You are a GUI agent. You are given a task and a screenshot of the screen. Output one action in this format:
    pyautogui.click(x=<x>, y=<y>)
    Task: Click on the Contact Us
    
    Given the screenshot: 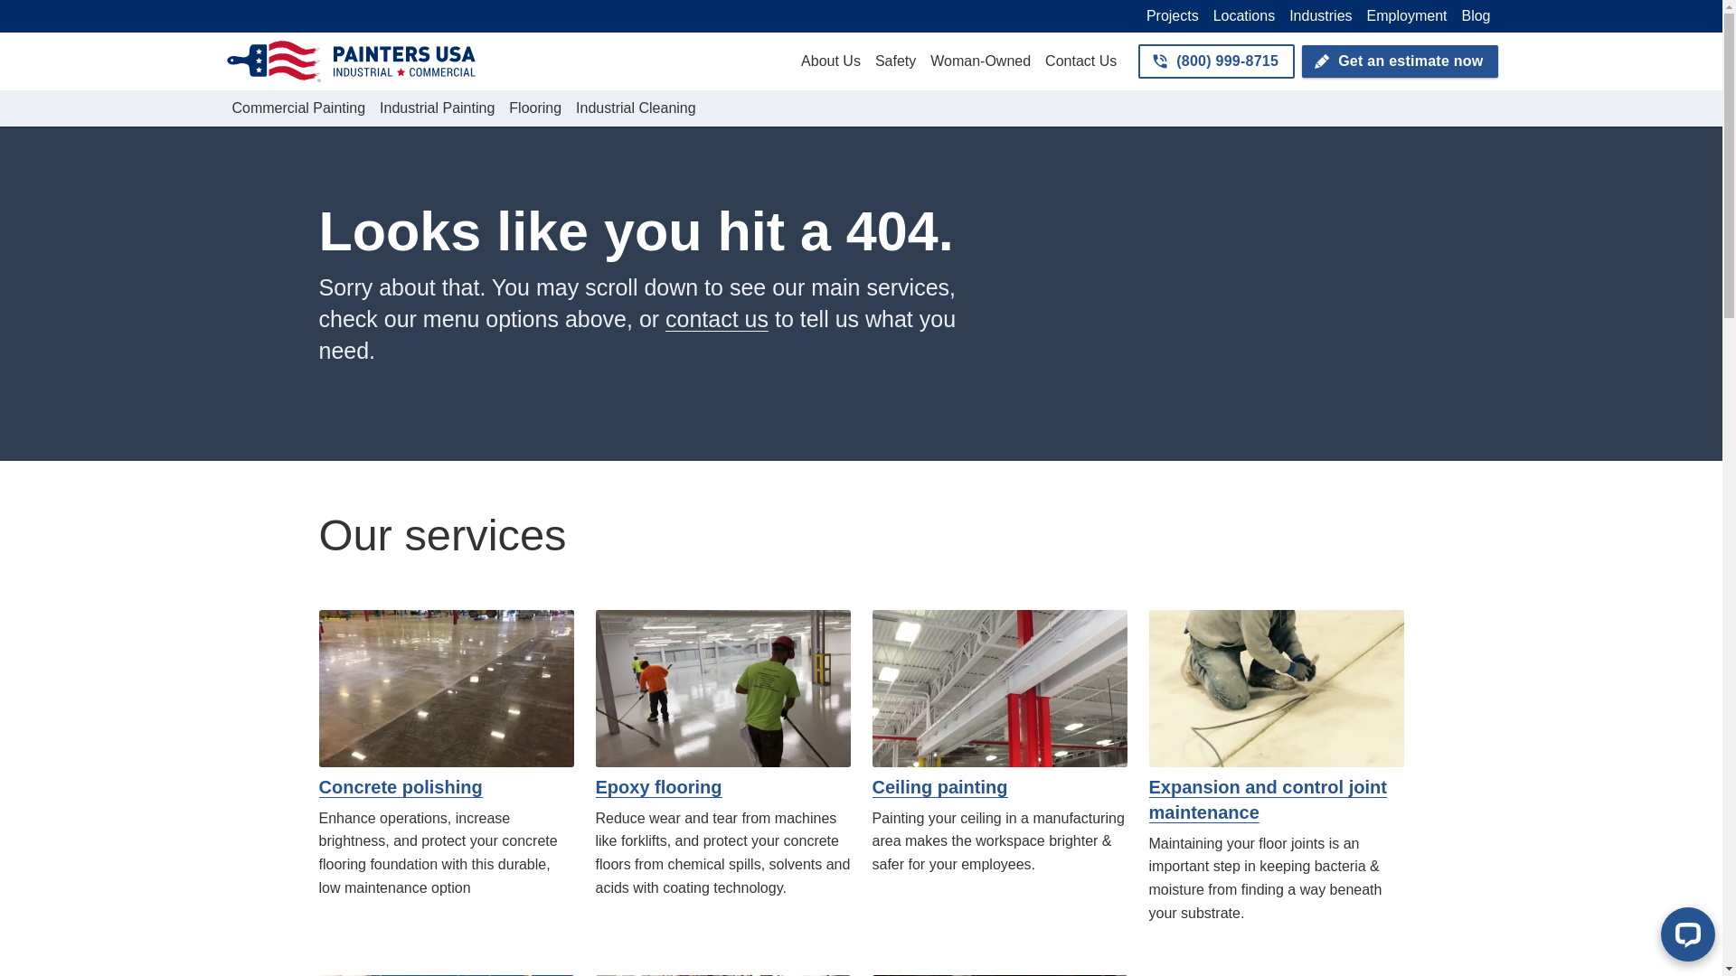 What is the action you would take?
    pyautogui.click(x=1080, y=61)
    